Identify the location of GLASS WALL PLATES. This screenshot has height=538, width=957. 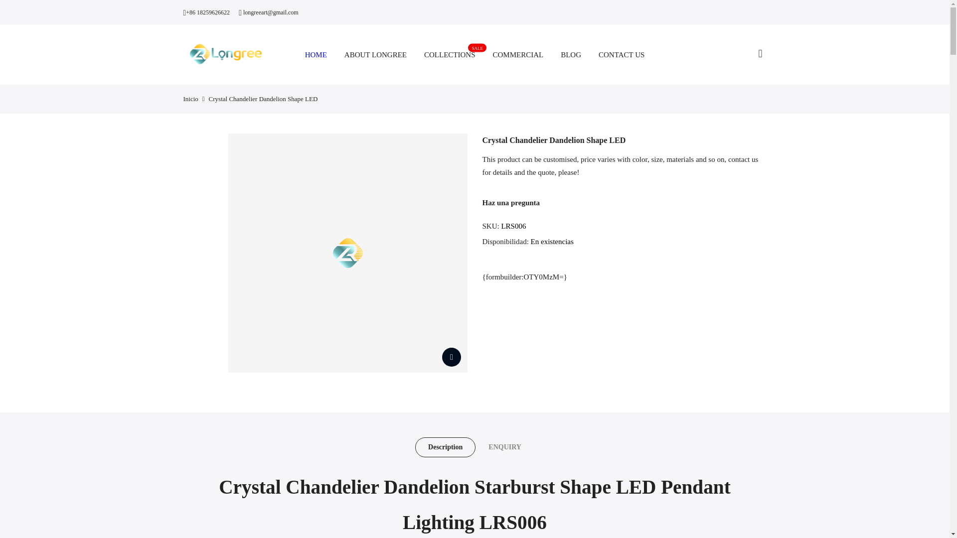
(450, 54).